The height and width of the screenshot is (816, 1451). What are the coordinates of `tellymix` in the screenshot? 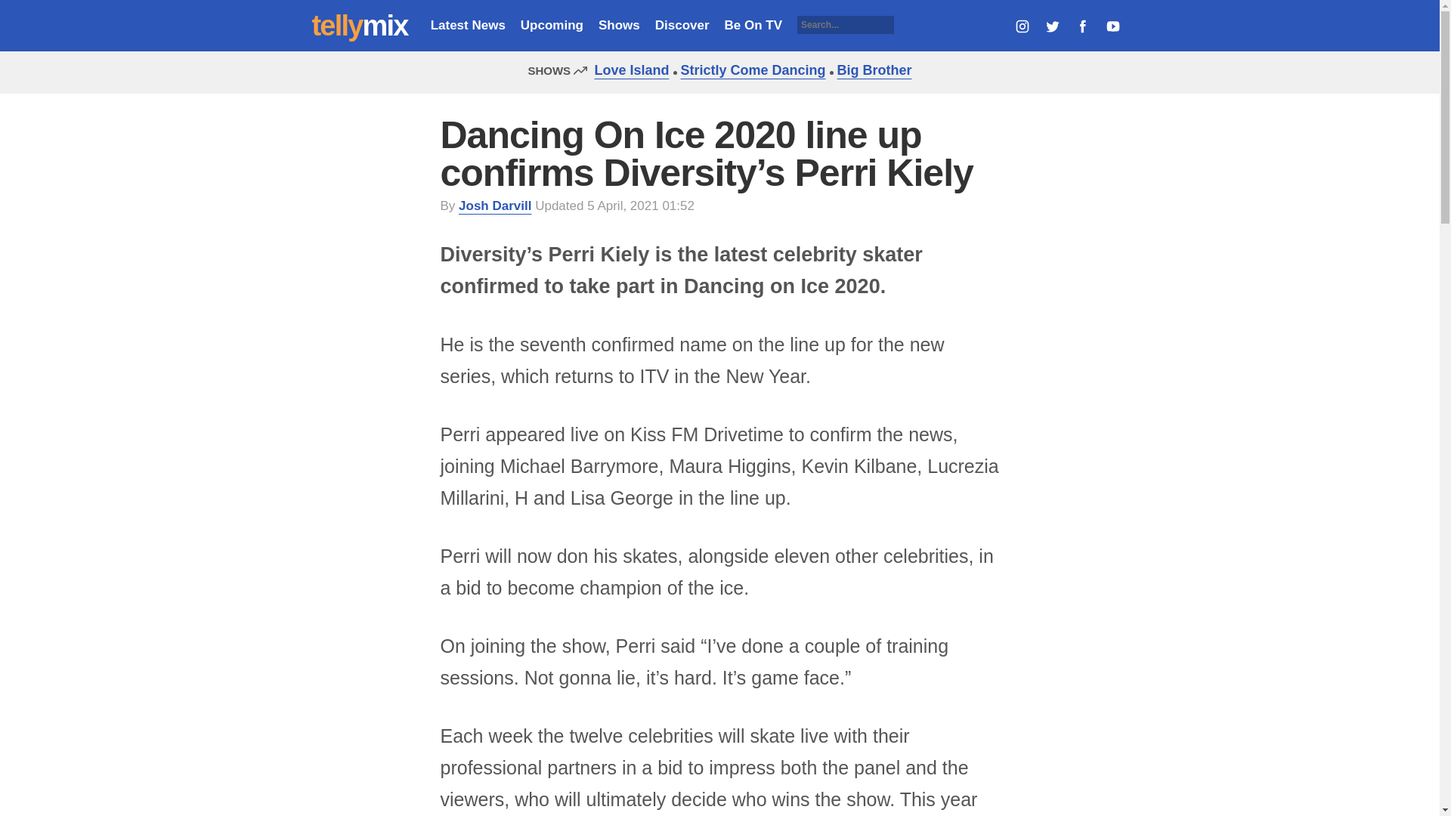 It's located at (360, 26).